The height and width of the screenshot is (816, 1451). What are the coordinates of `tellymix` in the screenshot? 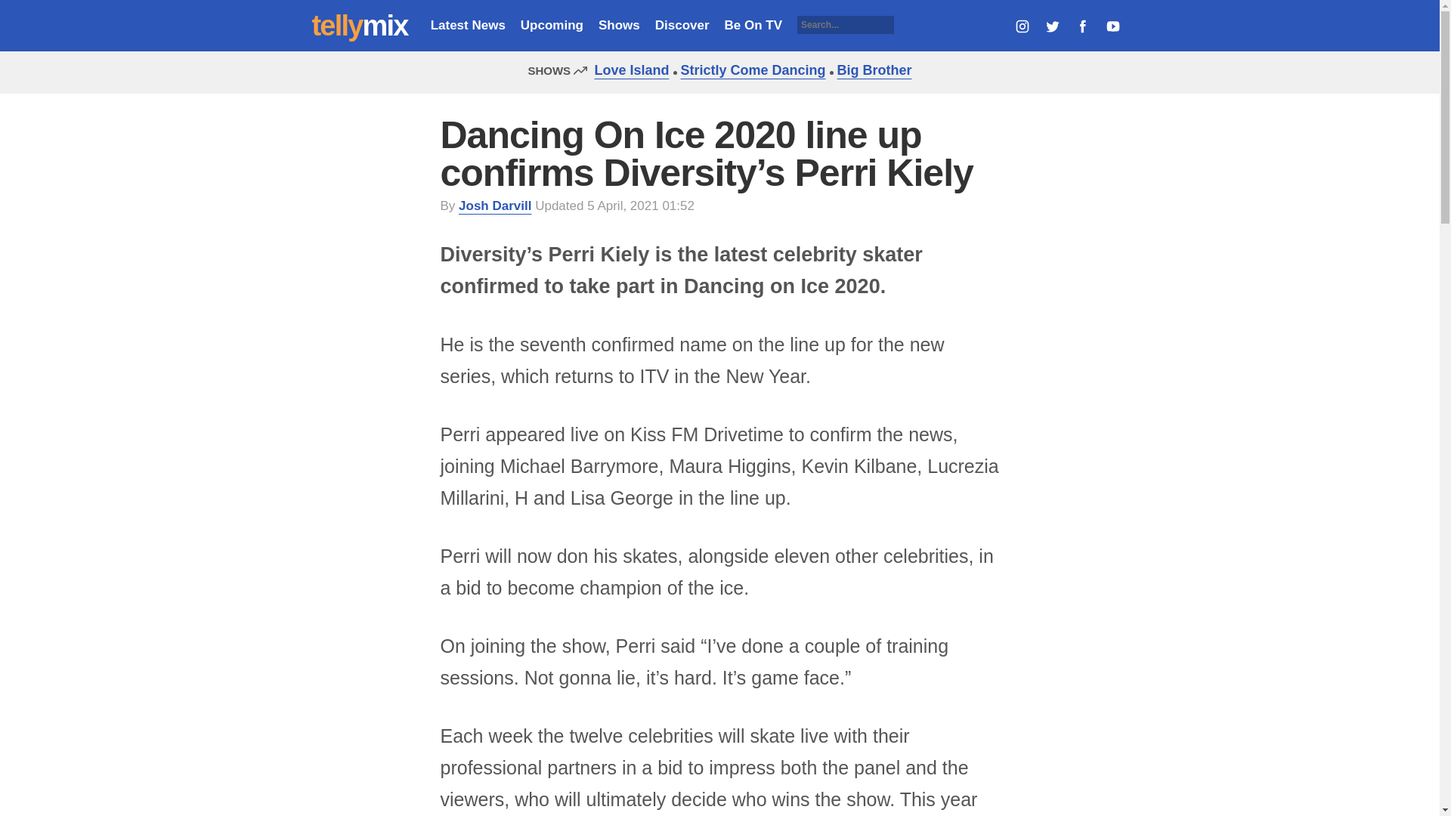 It's located at (360, 26).